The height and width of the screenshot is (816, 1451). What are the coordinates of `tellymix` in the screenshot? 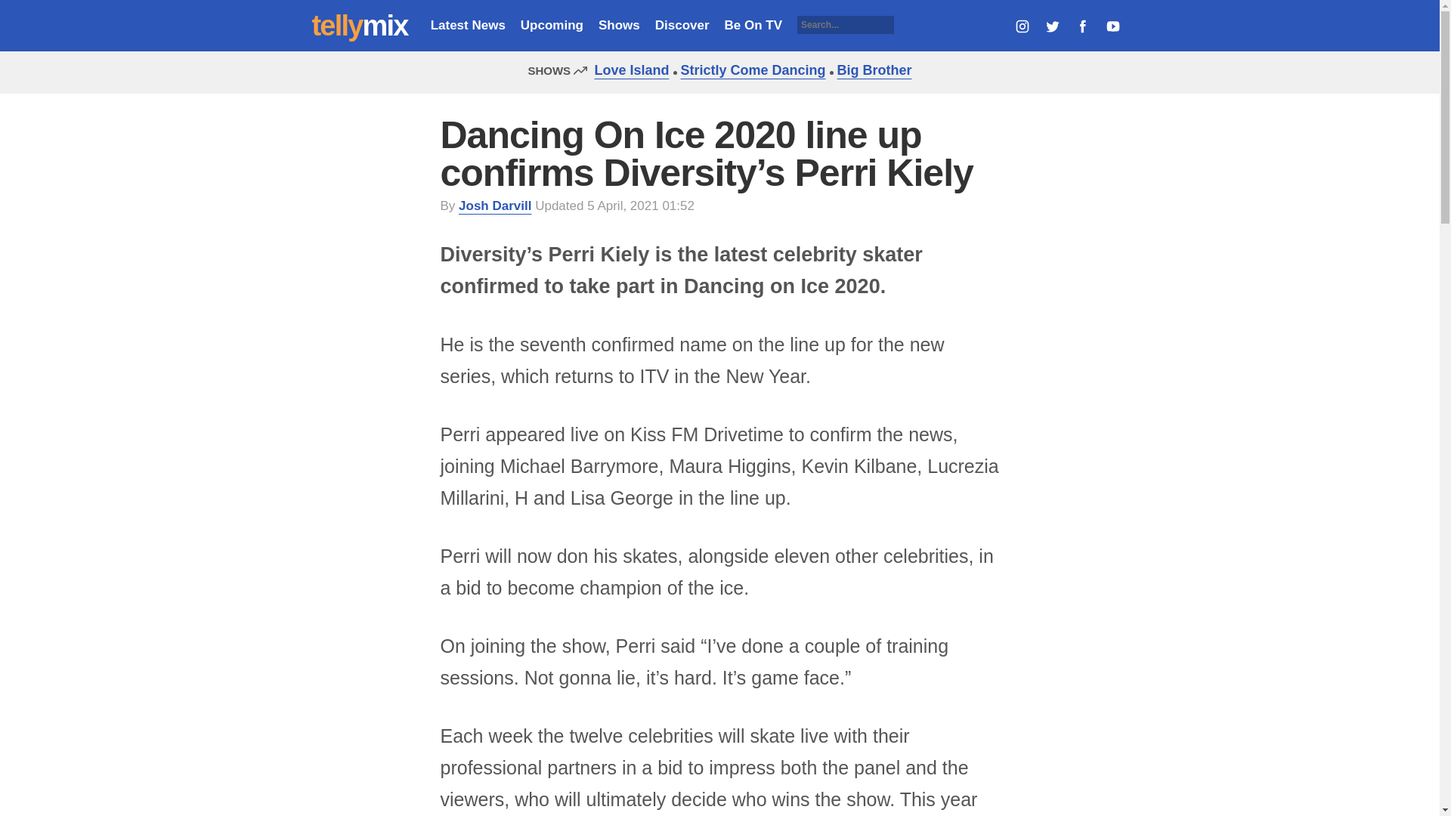 It's located at (360, 26).